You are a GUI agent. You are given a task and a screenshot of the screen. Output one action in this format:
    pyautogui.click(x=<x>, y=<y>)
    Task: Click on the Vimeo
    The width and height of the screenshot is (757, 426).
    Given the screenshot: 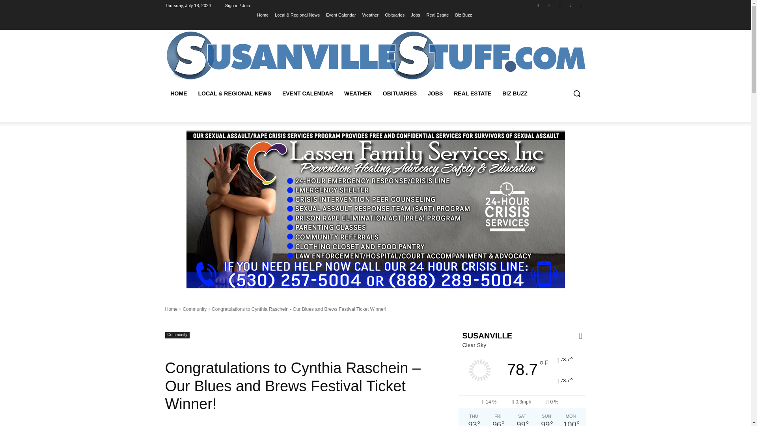 What is the action you would take?
    pyautogui.click(x=571, y=5)
    